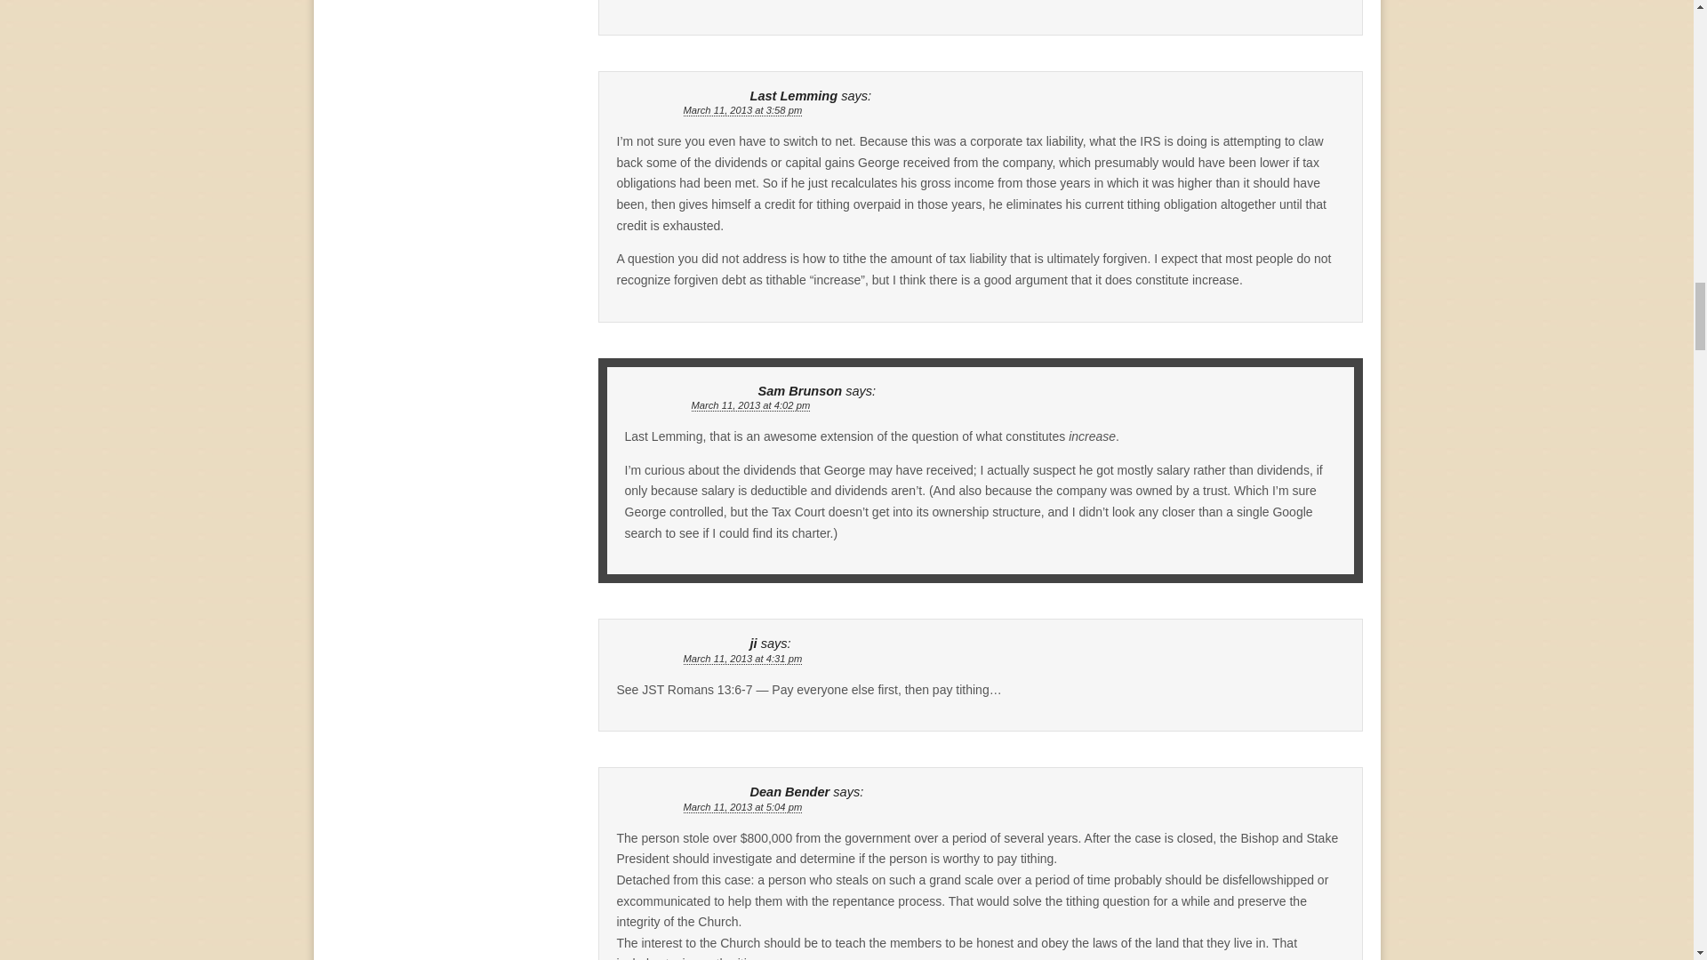  Describe the element at coordinates (742, 110) in the screenshot. I see `March 11, 2013 at 3:58 pm` at that location.